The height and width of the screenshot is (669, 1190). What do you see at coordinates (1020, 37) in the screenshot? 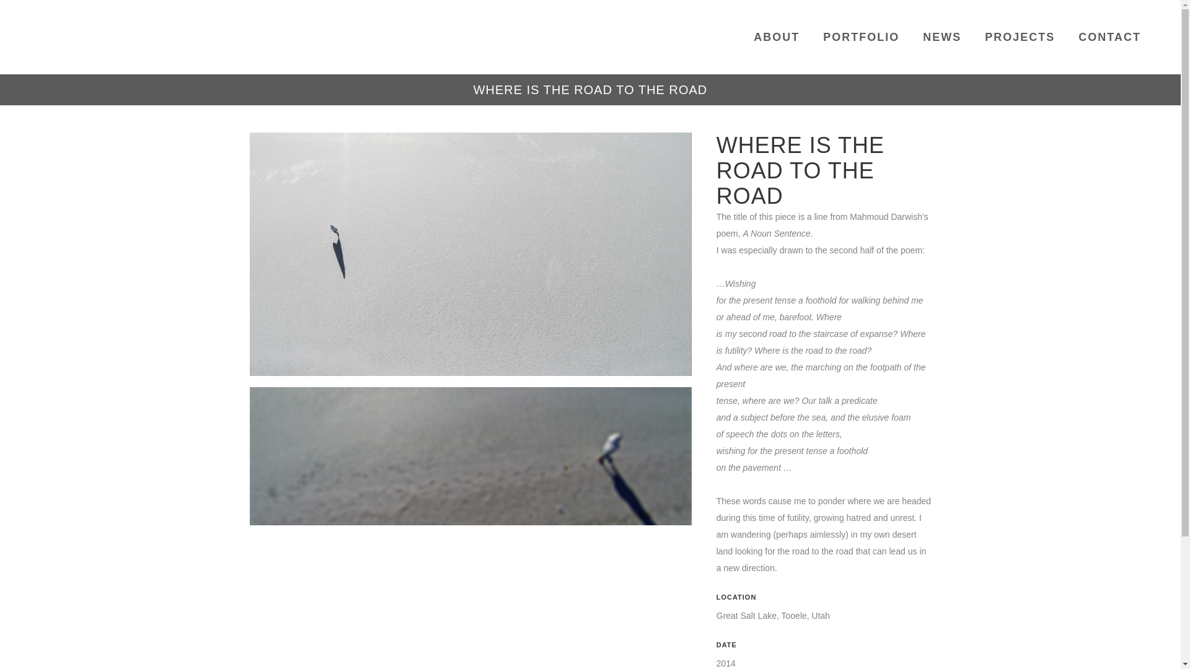
I see `PROJECTS` at bounding box center [1020, 37].